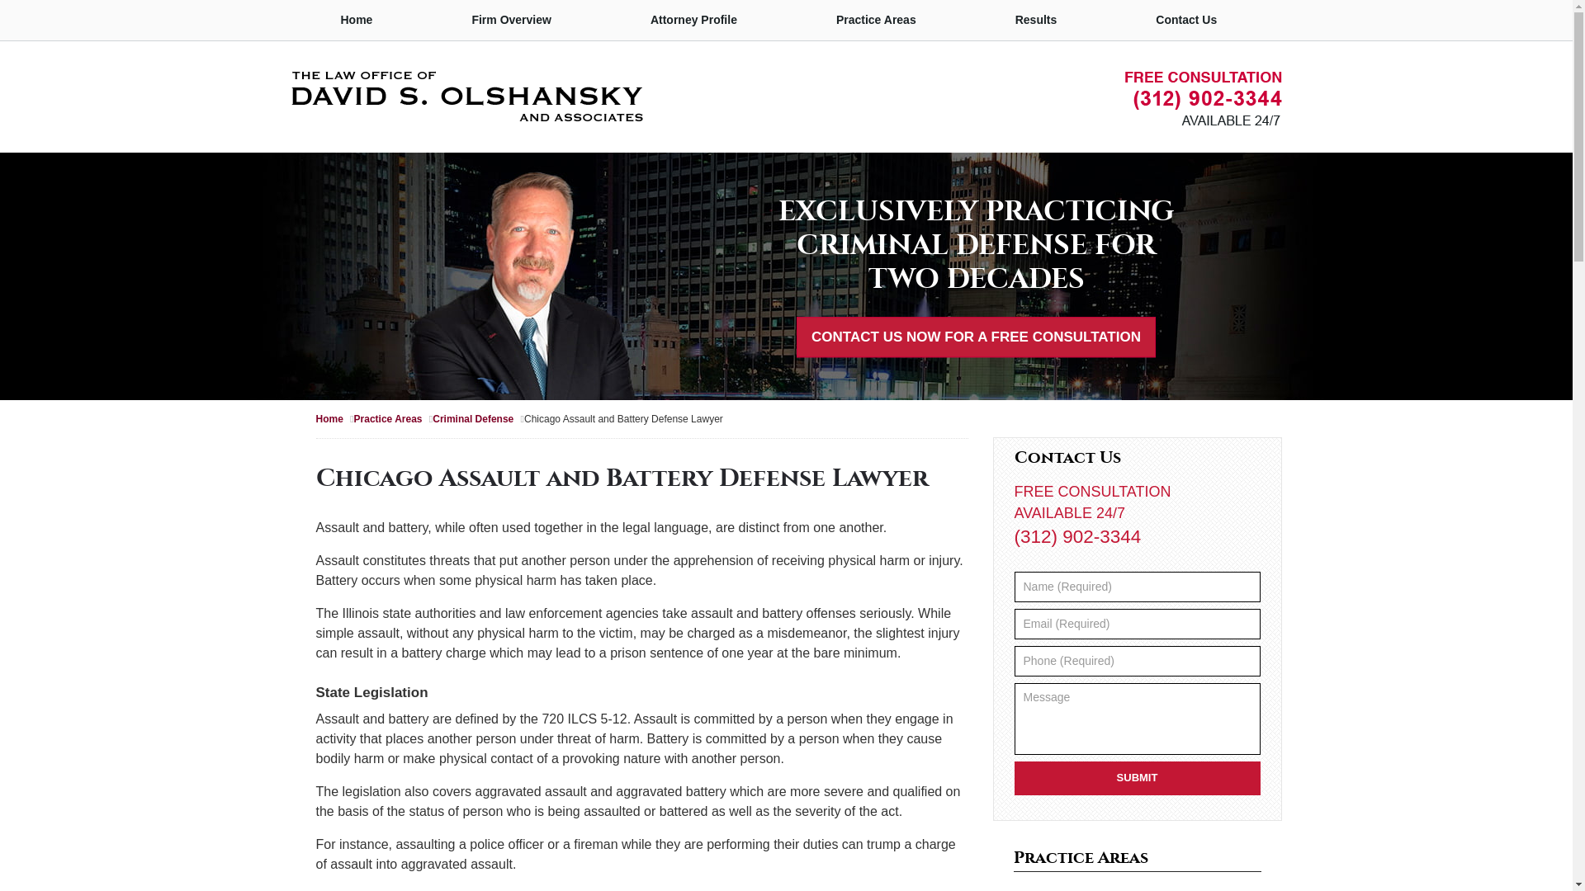 Image resolution: width=1585 pixels, height=891 pixels. What do you see at coordinates (693, 20) in the screenshot?
I see `Attorney Profile` at bounding box center [693, 20].